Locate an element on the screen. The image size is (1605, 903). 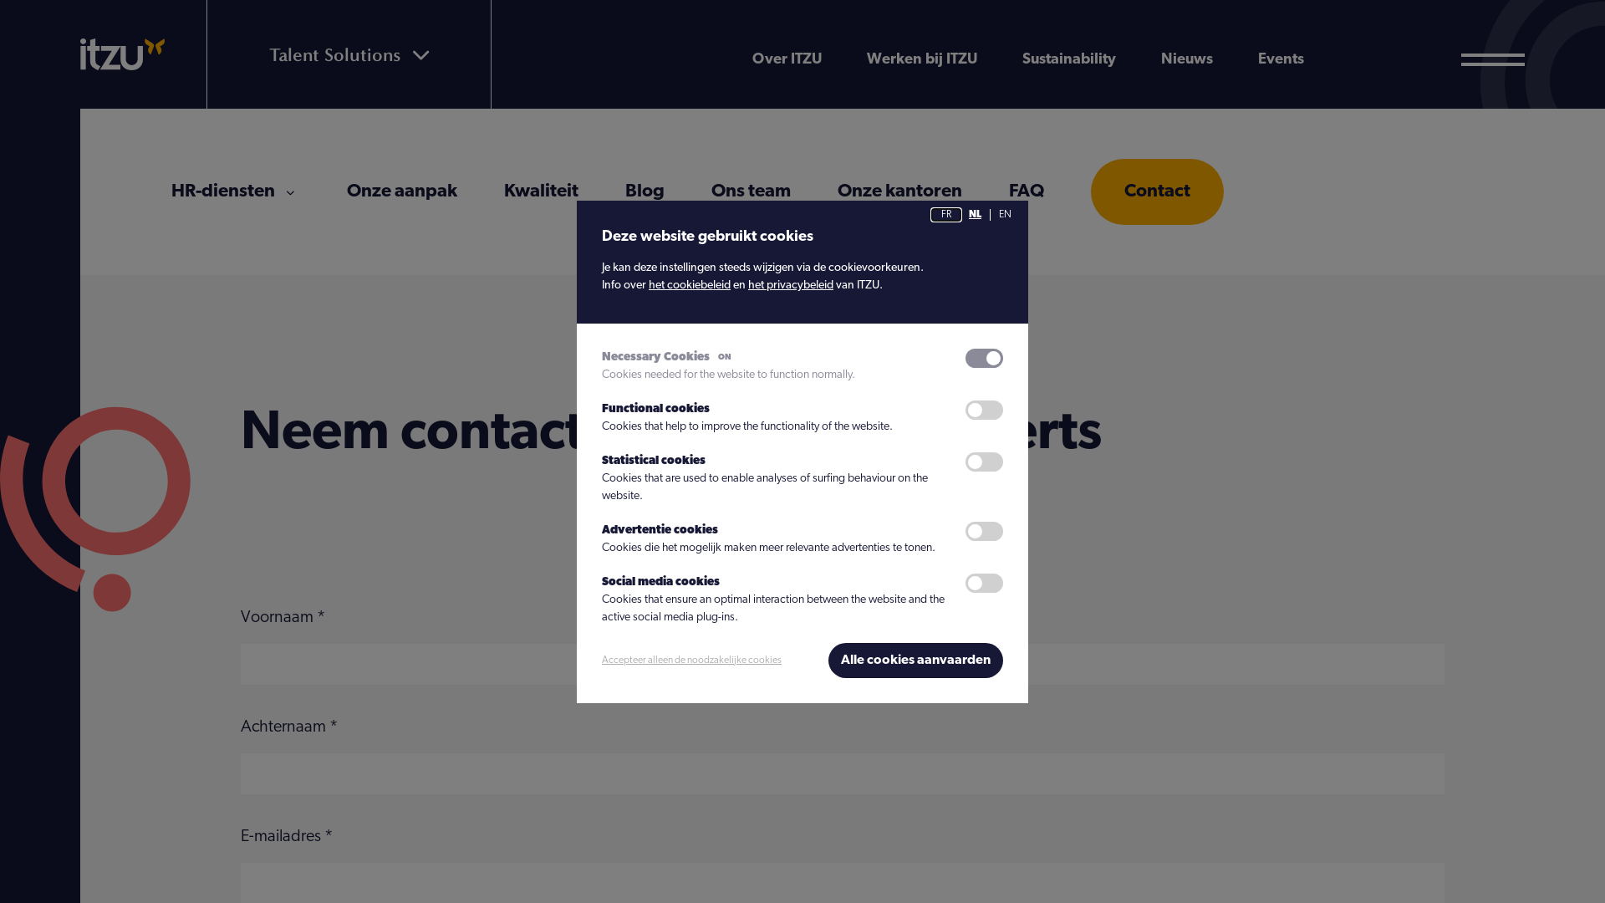
Werken bij ITZU is located at coordinates (922, 60).